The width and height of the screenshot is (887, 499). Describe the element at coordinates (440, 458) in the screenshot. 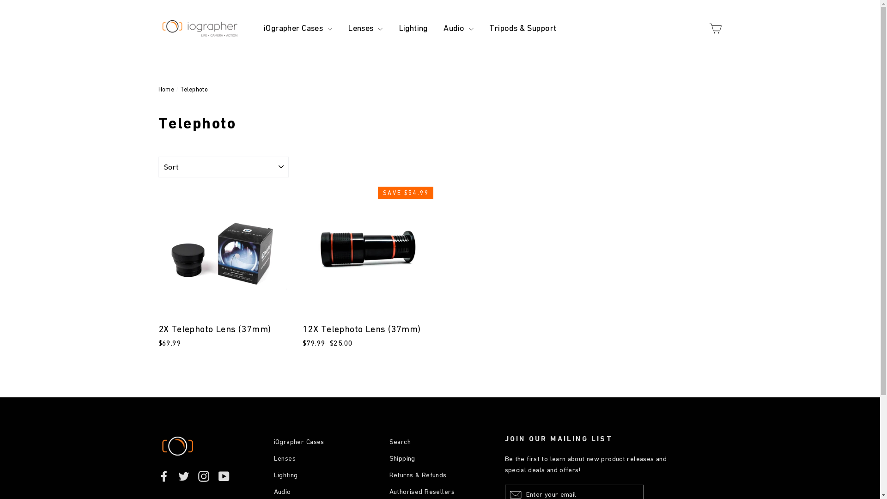

I see `Shipping` at that location.